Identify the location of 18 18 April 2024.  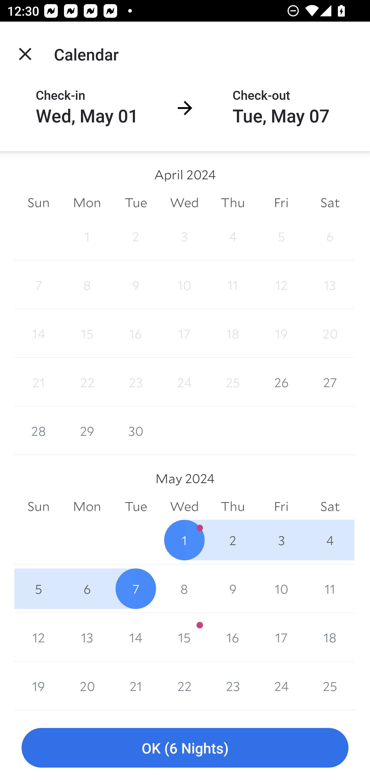
(233, 333).